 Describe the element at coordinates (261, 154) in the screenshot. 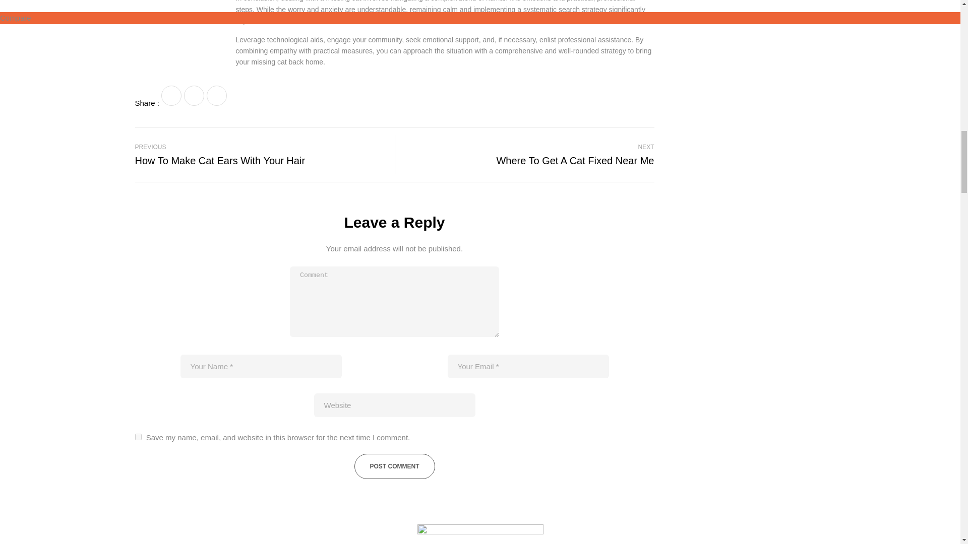

I see `Twitter` at that location.